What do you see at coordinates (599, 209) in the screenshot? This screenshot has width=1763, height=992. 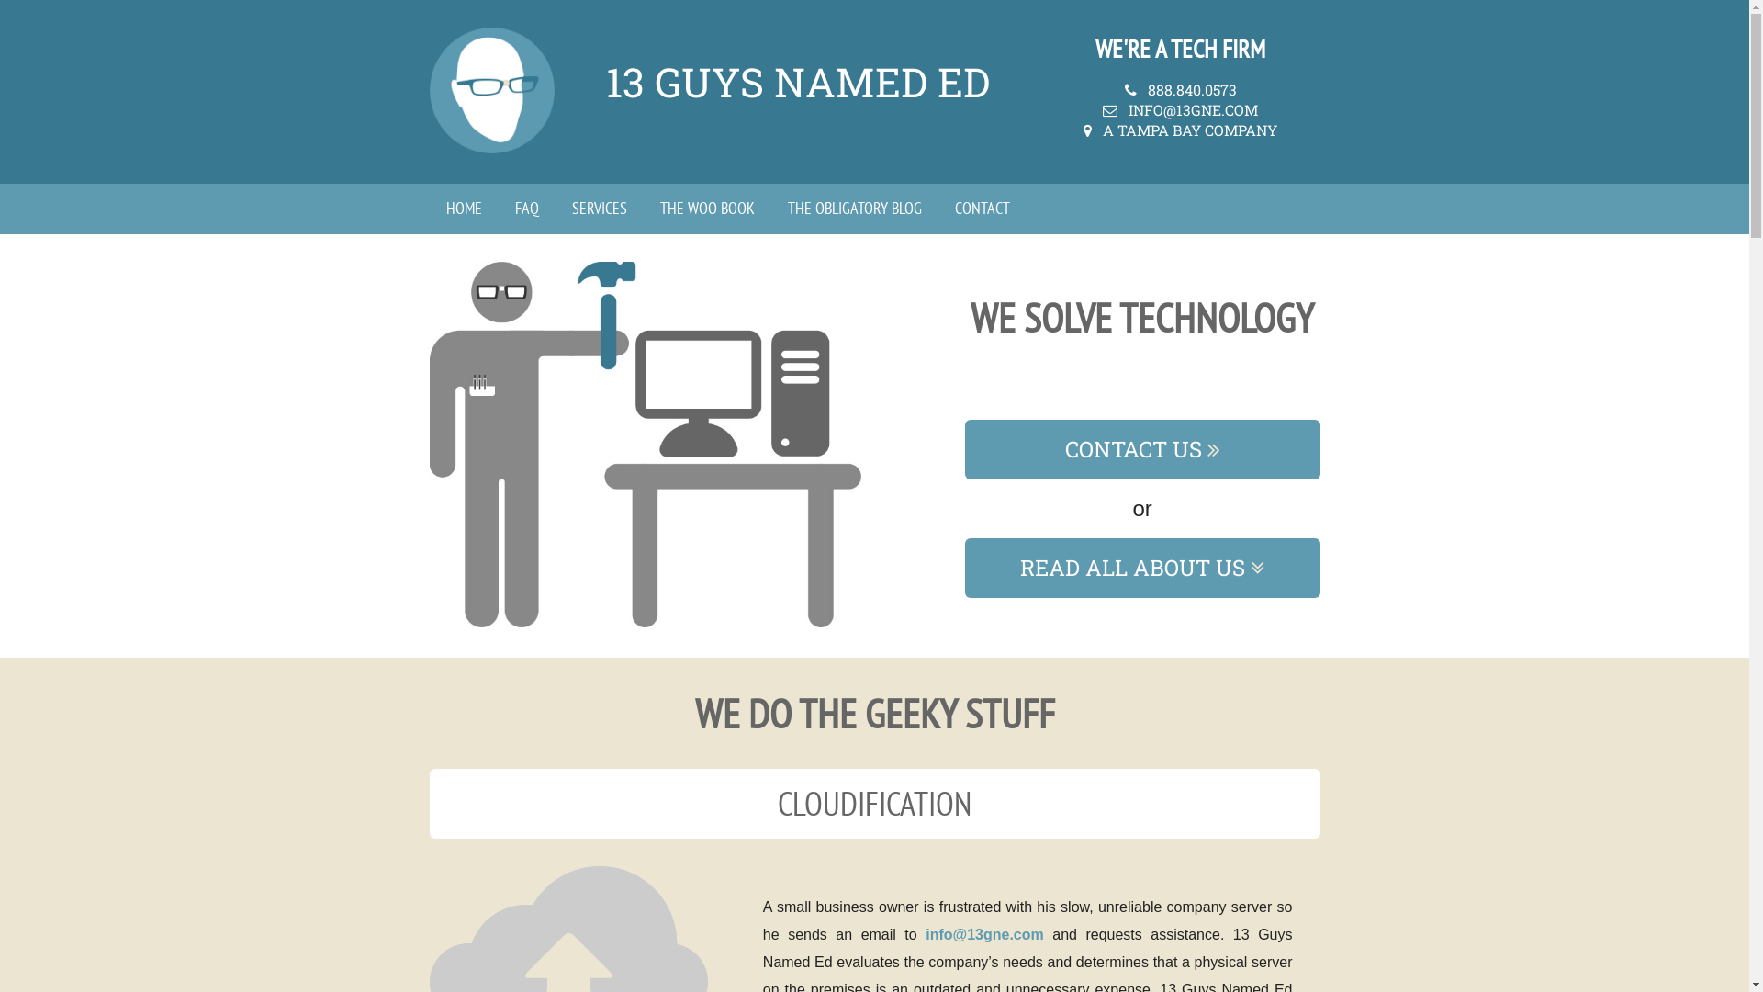 I see `SERVICES` at bounding box center [599, 209].